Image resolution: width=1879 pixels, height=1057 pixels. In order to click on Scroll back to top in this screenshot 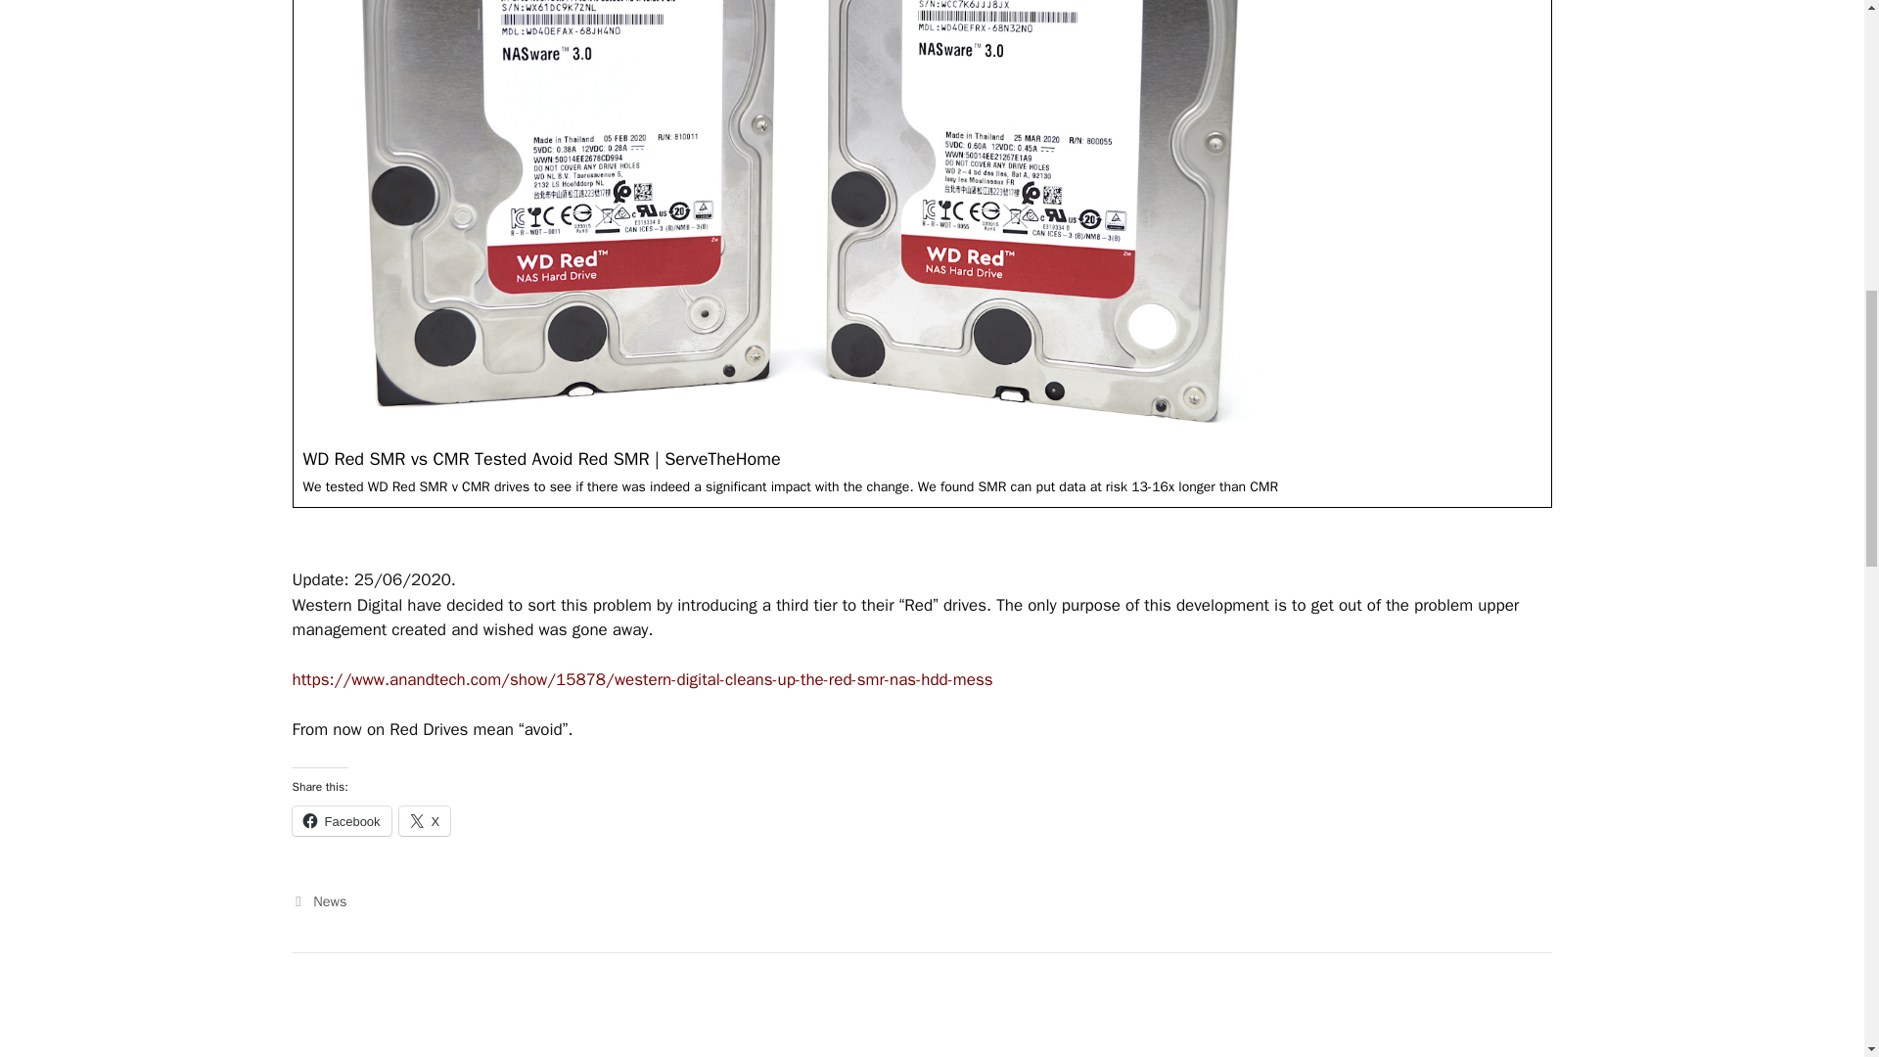, I will do `click(1815, 929)`.